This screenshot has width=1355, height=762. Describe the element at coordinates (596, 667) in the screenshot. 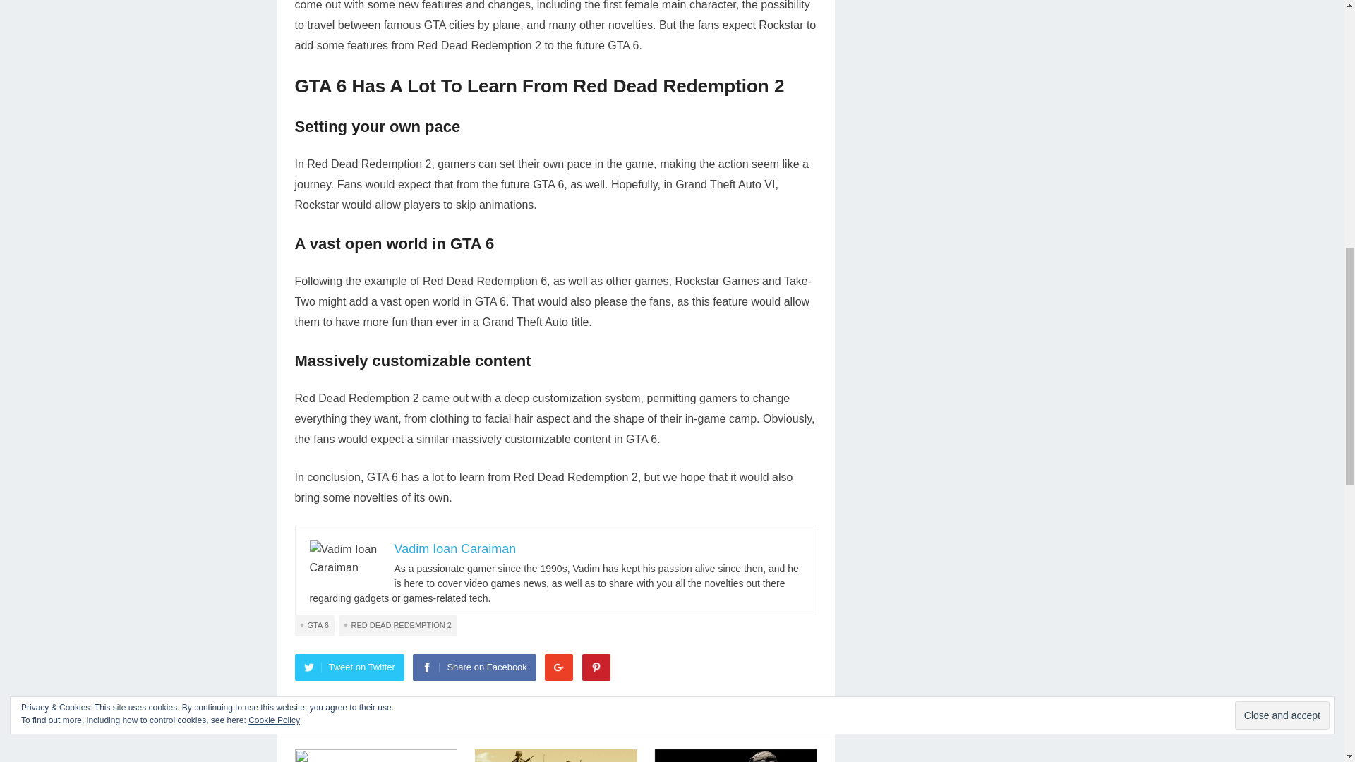

I see `Pinterest` at that location.